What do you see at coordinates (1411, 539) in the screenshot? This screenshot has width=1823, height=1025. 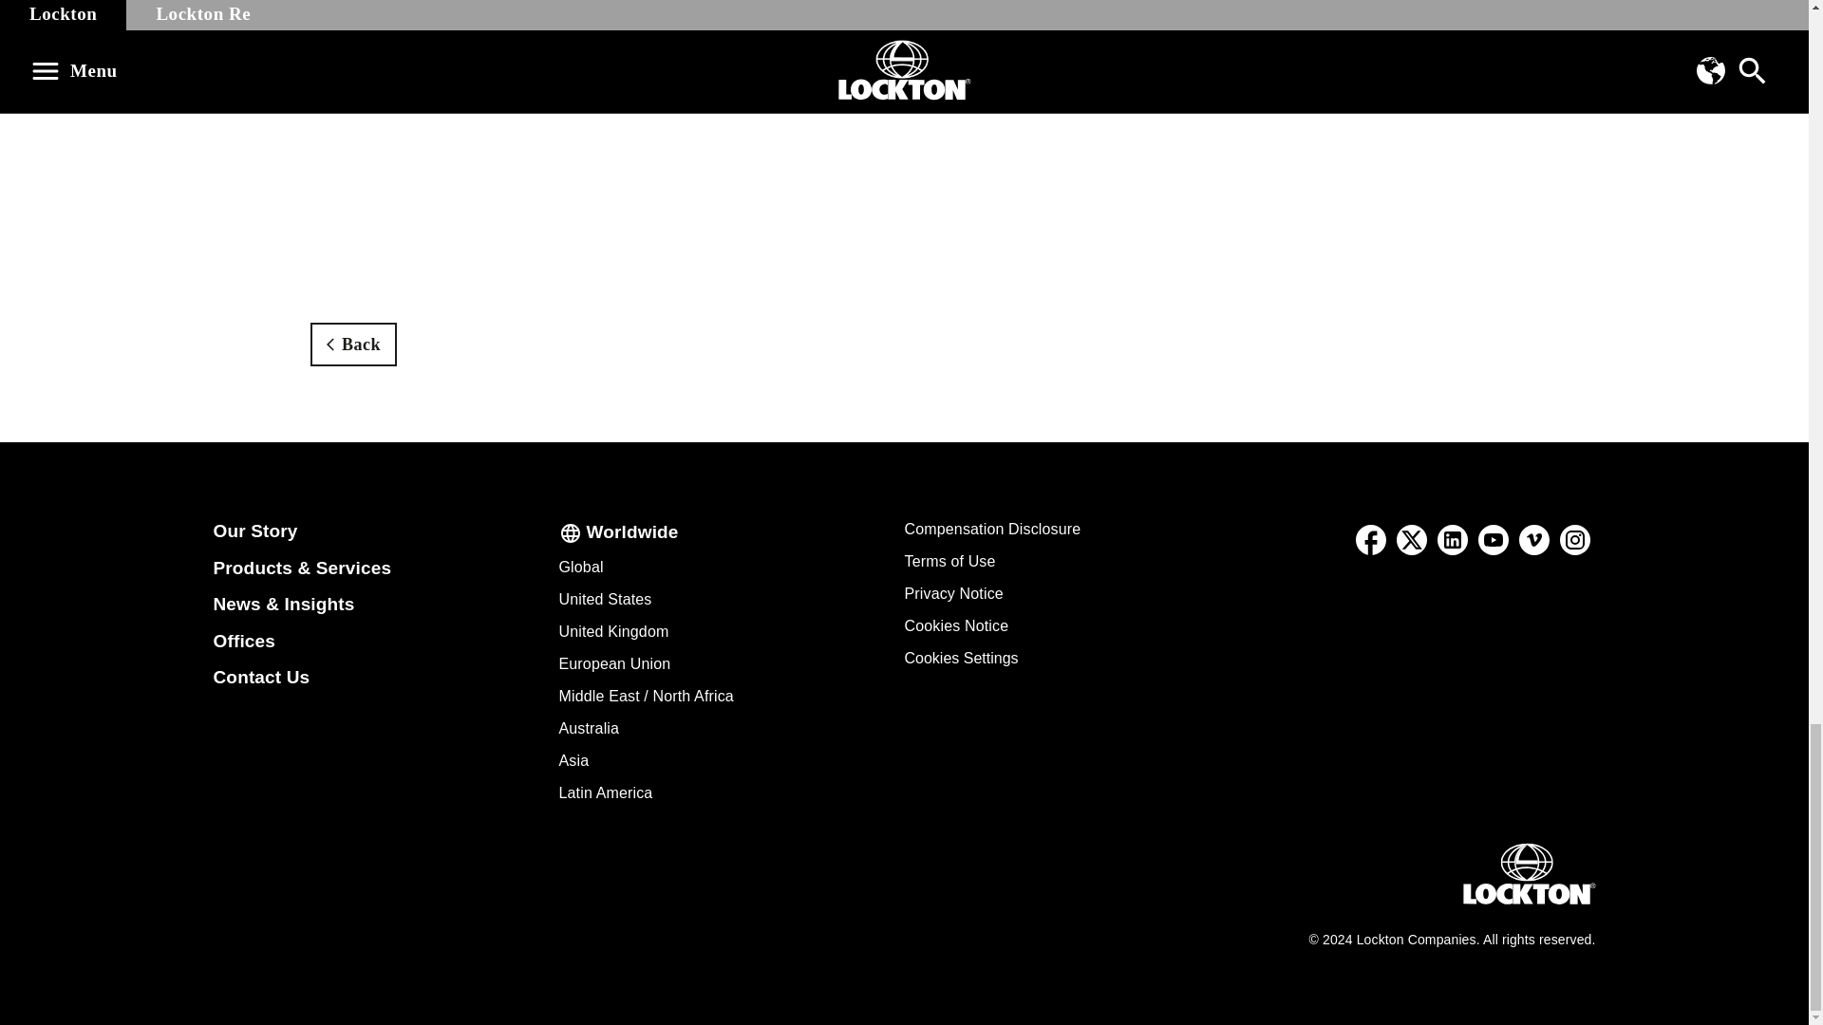 I see `Follow Lockton on Twitter` at bounding box center [1411, 539].